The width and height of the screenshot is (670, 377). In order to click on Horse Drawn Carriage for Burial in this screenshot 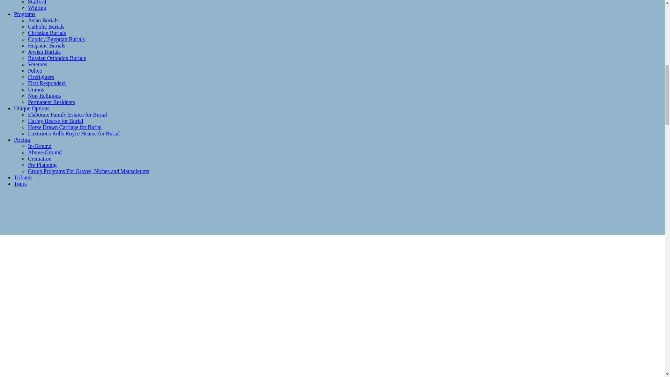, I will do `click(65, 127)`.